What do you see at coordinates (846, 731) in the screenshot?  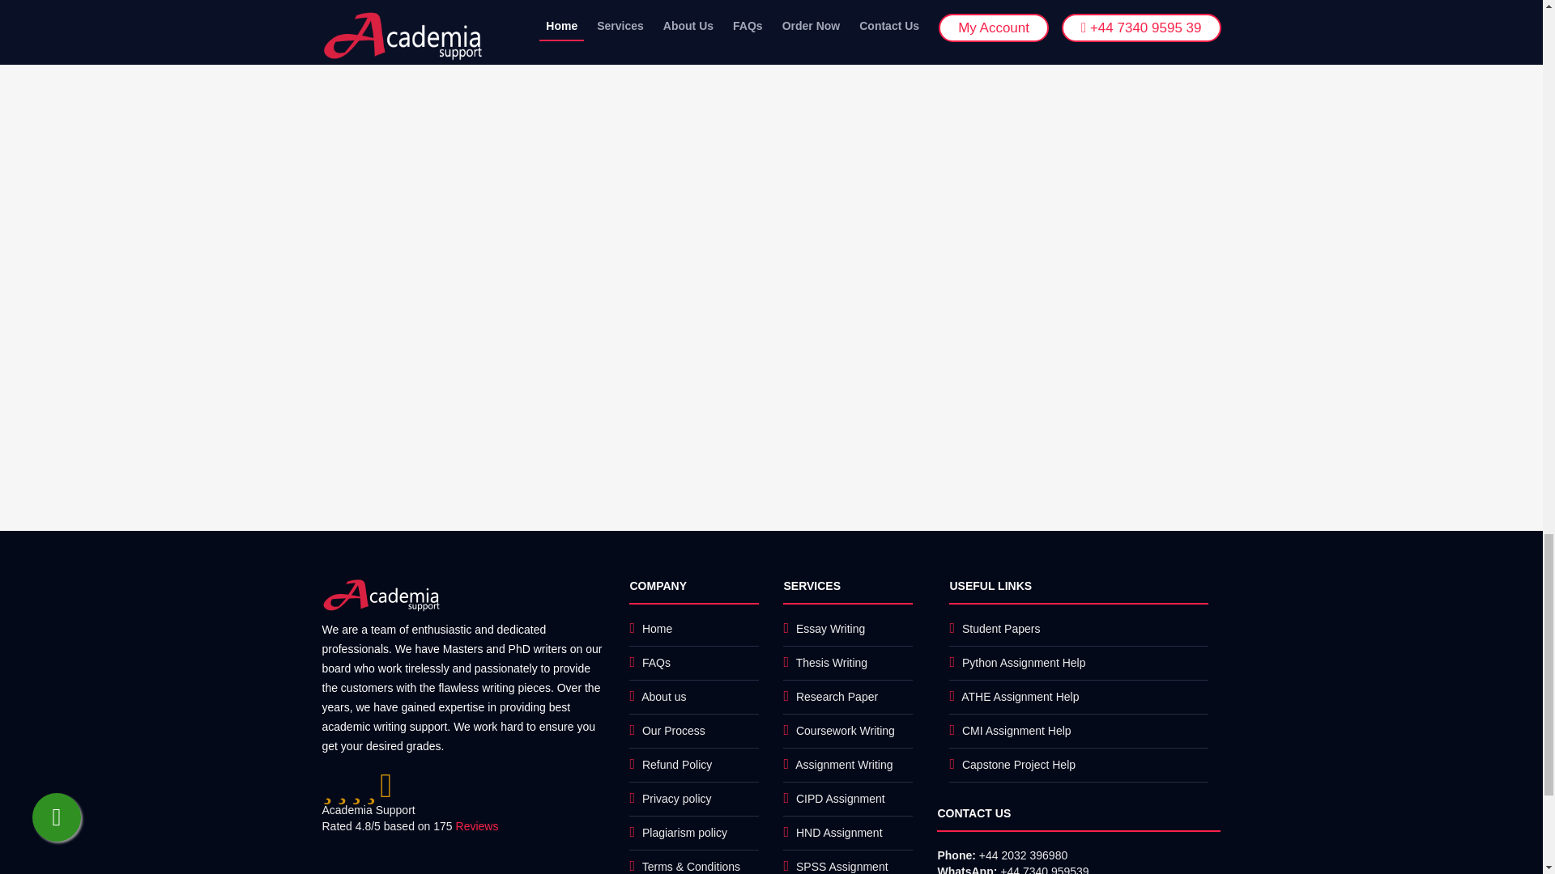 I see `Coursework Writing` at bounding box center [846, 731].